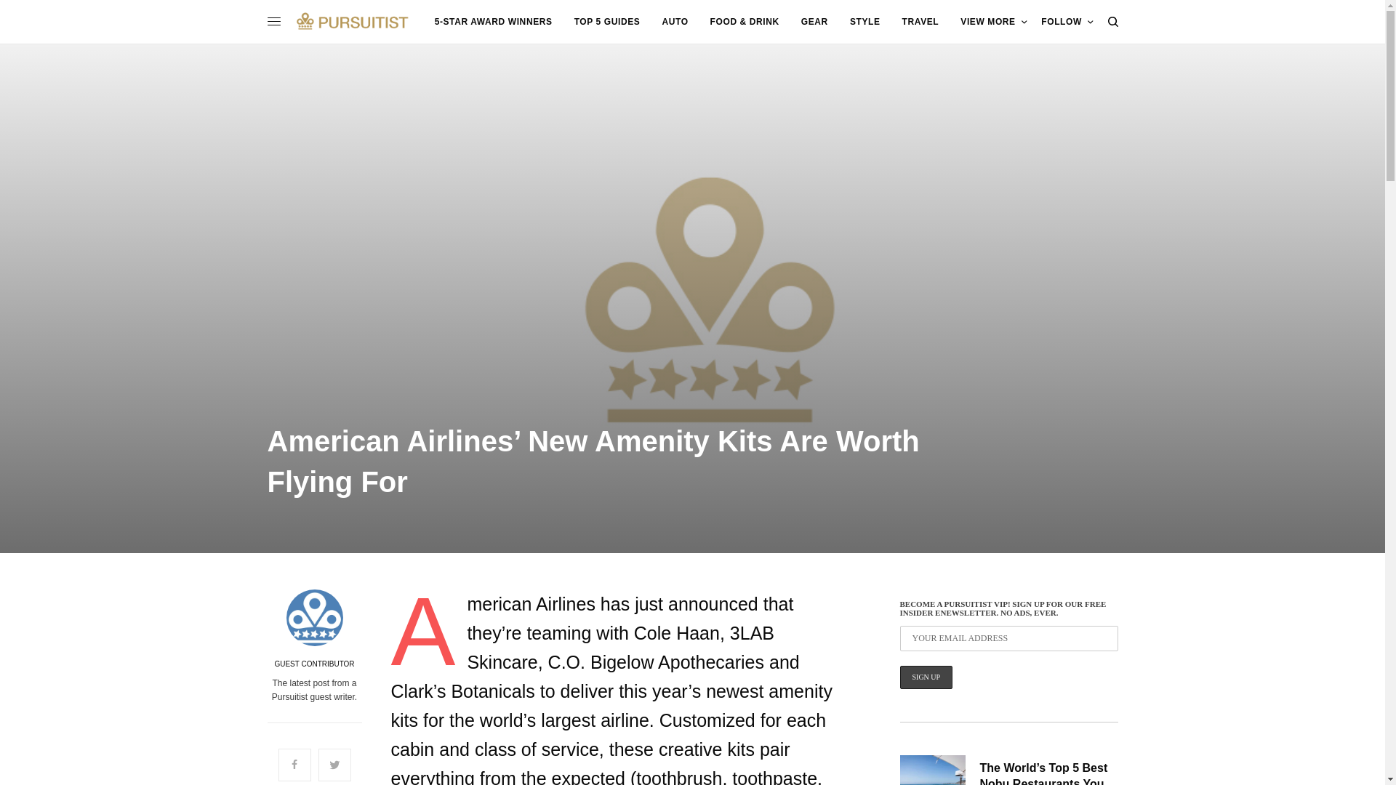 The image size is (1396, 785). What do you see at coordinates (607, 22) in the screenshot?
I see `TOP 5 GUIDES` at bounding box center [607, 22].